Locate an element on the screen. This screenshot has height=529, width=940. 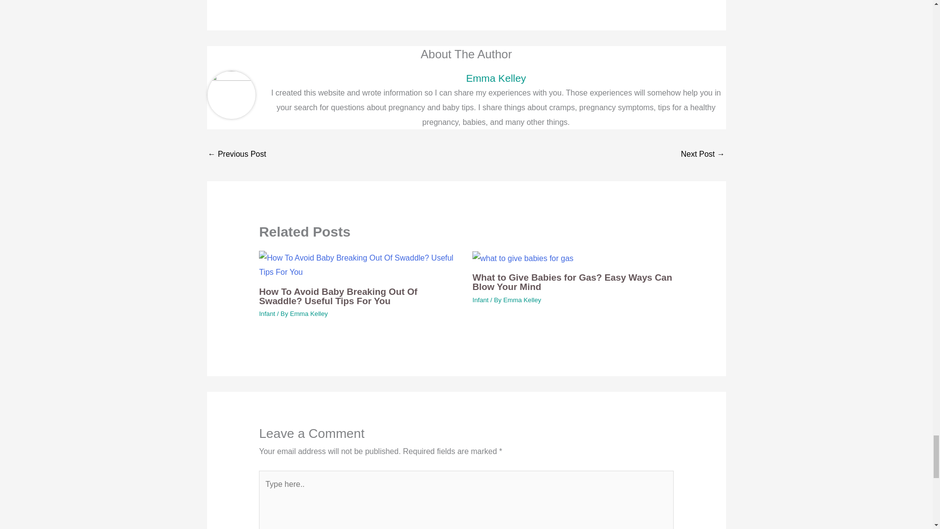
Emma Kelley is located at coordinates (522, 300).